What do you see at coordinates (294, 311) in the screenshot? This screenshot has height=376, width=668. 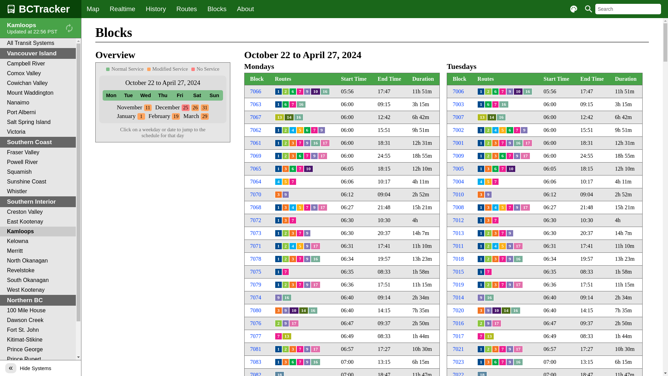 I see `10` at bounding box center [294, 311].